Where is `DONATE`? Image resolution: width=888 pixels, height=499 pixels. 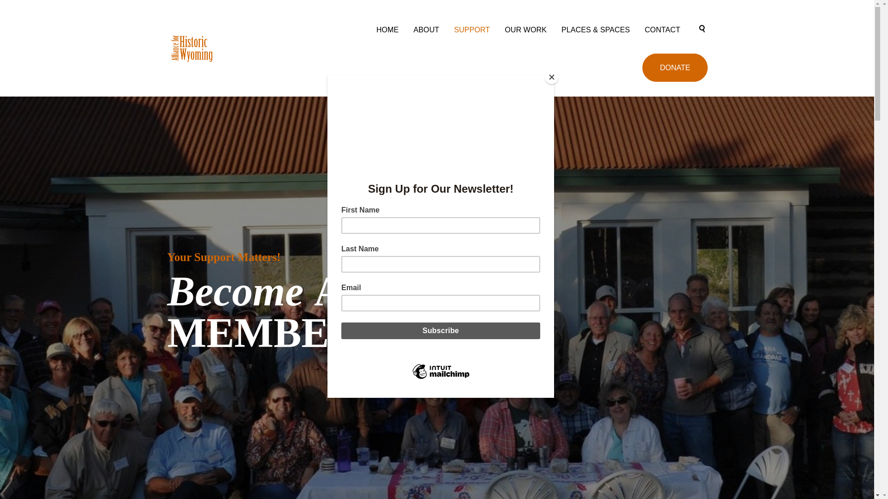
DONATE is located at coordinates (675, 67).